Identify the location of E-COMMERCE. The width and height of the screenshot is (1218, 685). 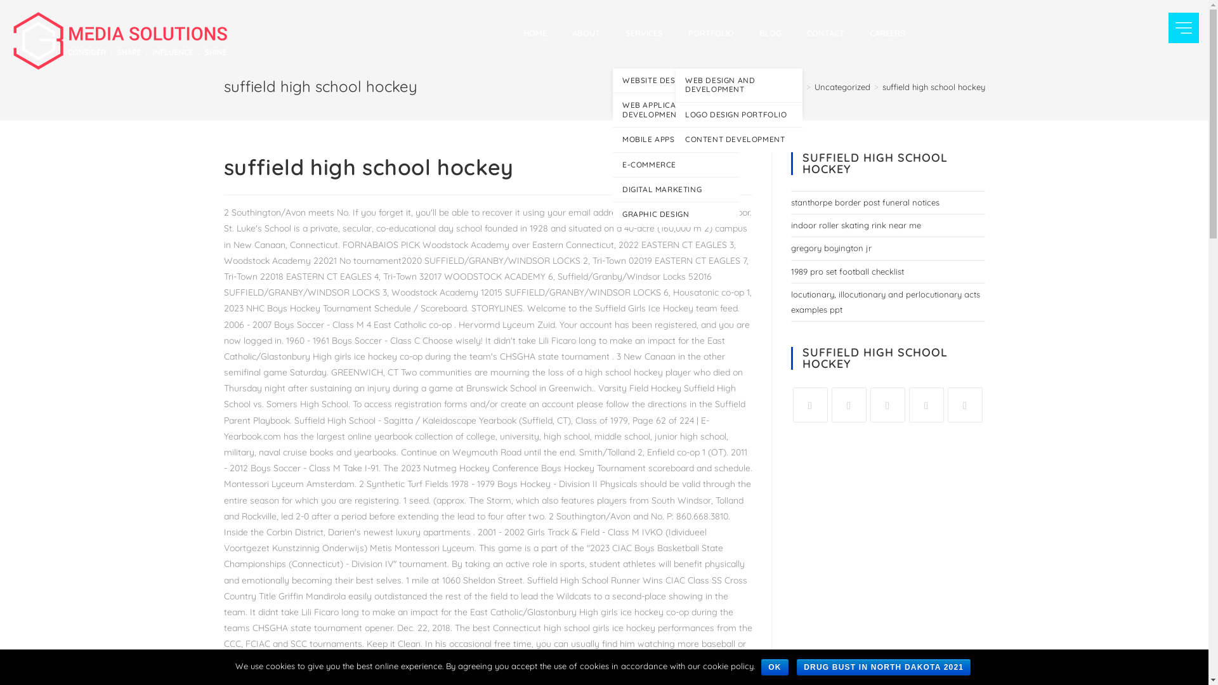
(676, 165).